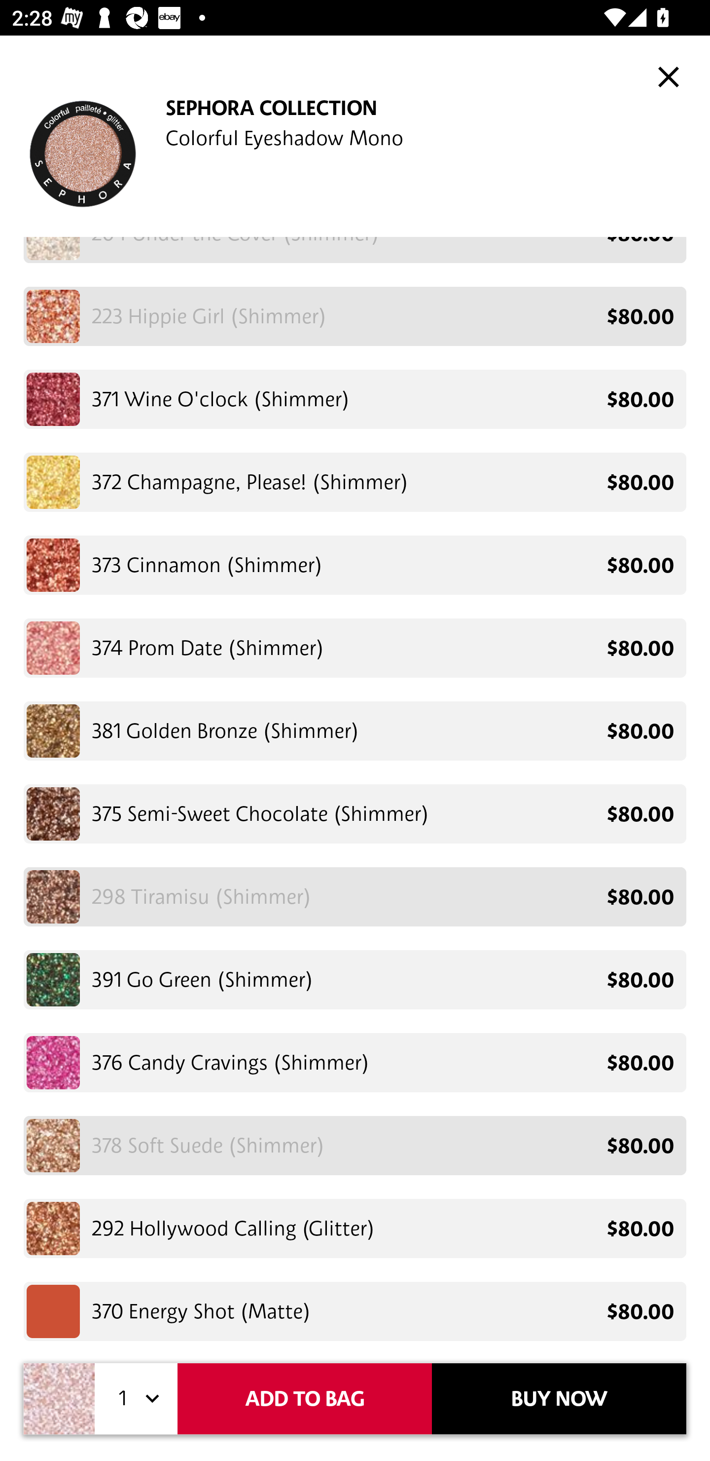 This screenshot has width=710, height=1461. Describe the element at coordinates (559, 1399) in the screenshot. I see `BUY NOW` at that location.